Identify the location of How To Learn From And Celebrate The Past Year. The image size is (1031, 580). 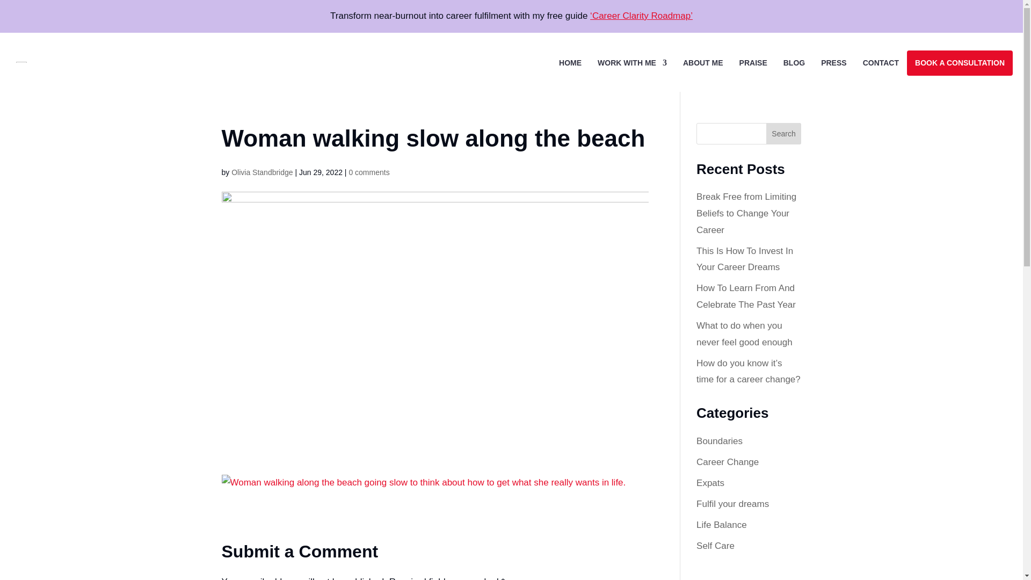
(746, 296).